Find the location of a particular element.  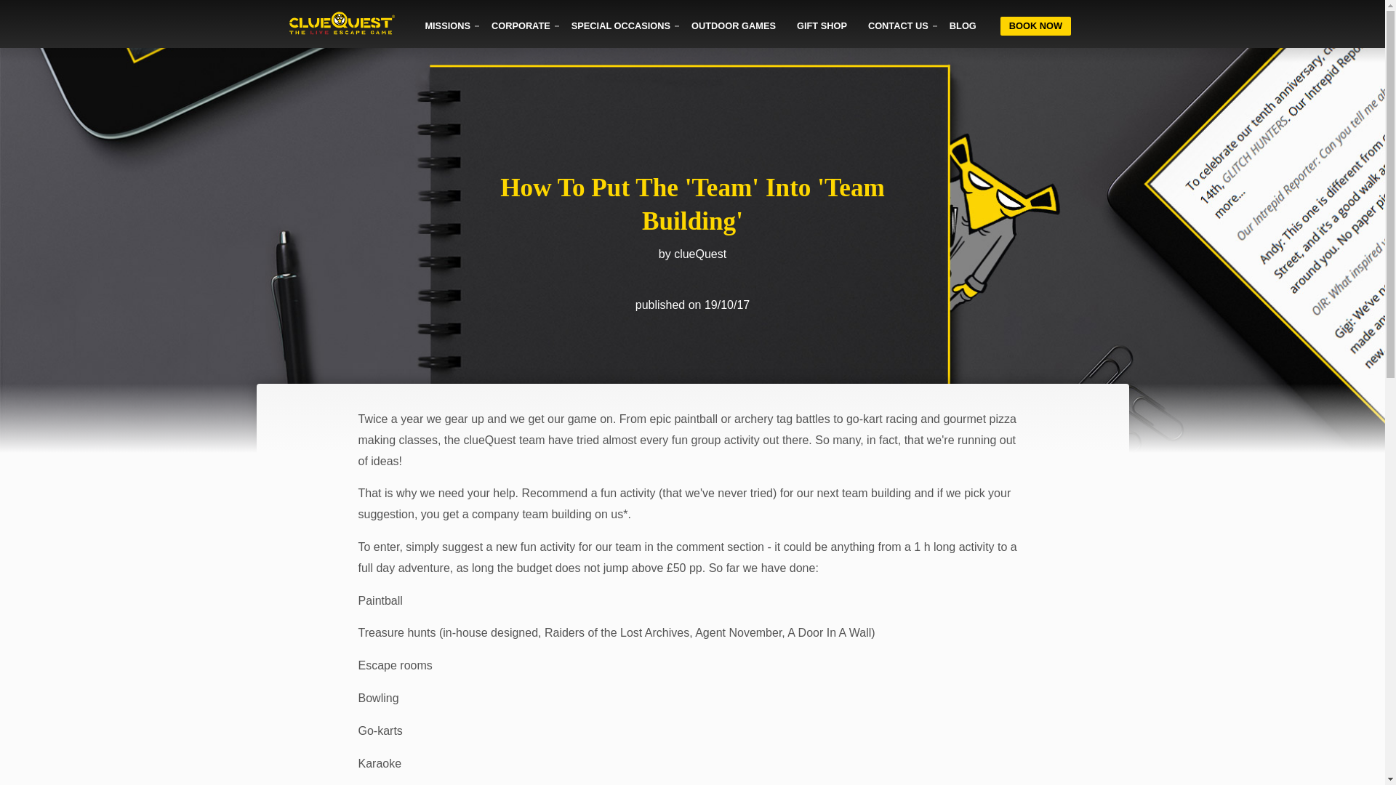

SPECIAL OCCASIONS is located at coordinates (620, 25).